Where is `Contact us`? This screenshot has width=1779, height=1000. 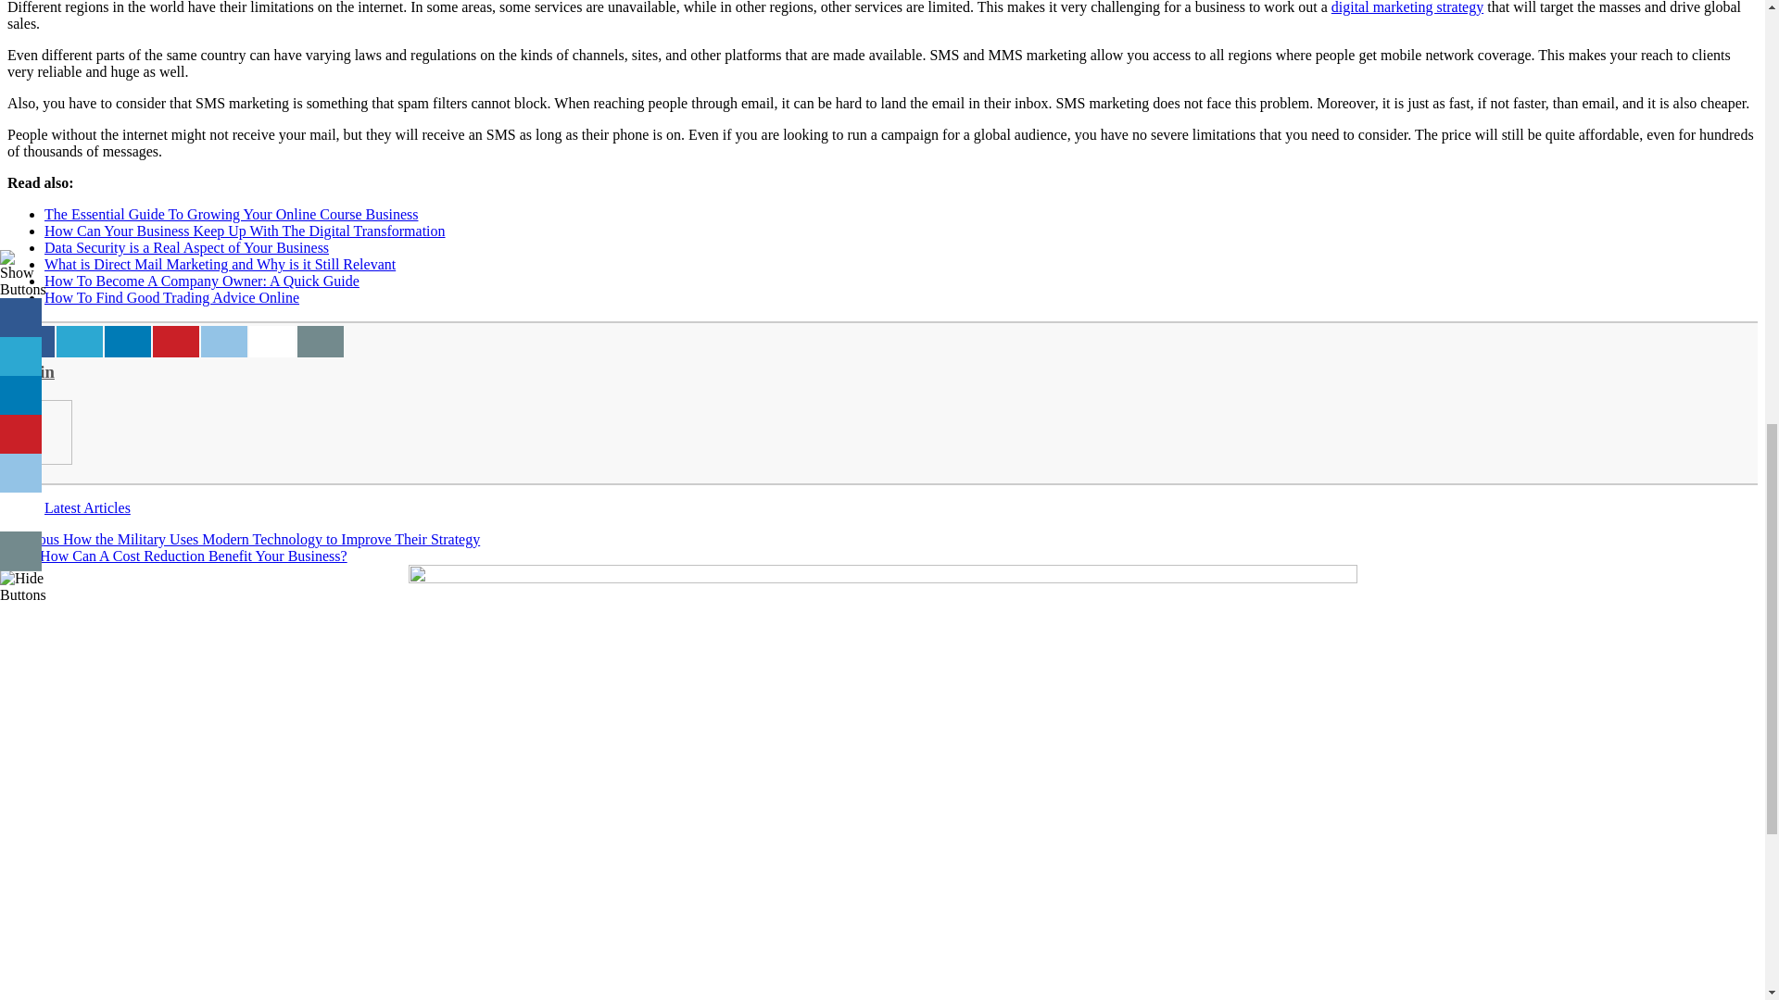
Contact us is located at coordinates (320, 341).